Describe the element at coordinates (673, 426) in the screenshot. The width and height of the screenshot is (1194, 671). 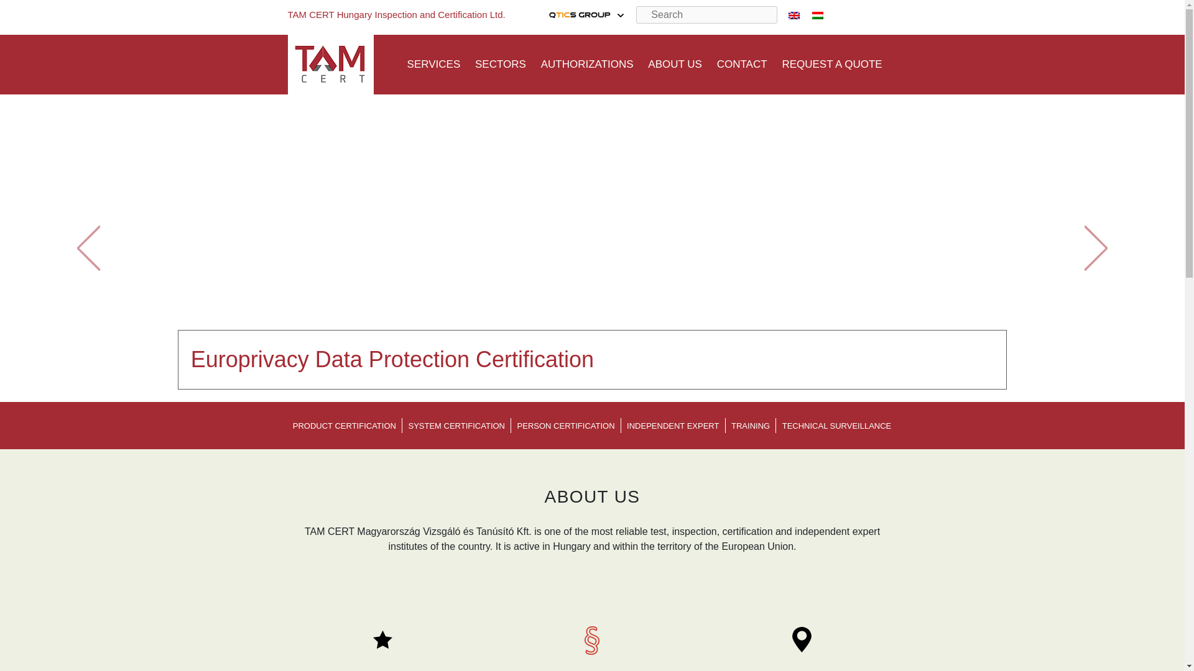
I see `INDEPENDENT EXPERT` at that location.